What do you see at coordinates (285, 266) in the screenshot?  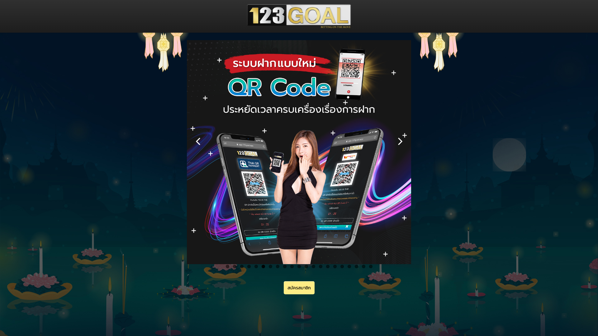 I see `9` at bounding box center [285, 266].